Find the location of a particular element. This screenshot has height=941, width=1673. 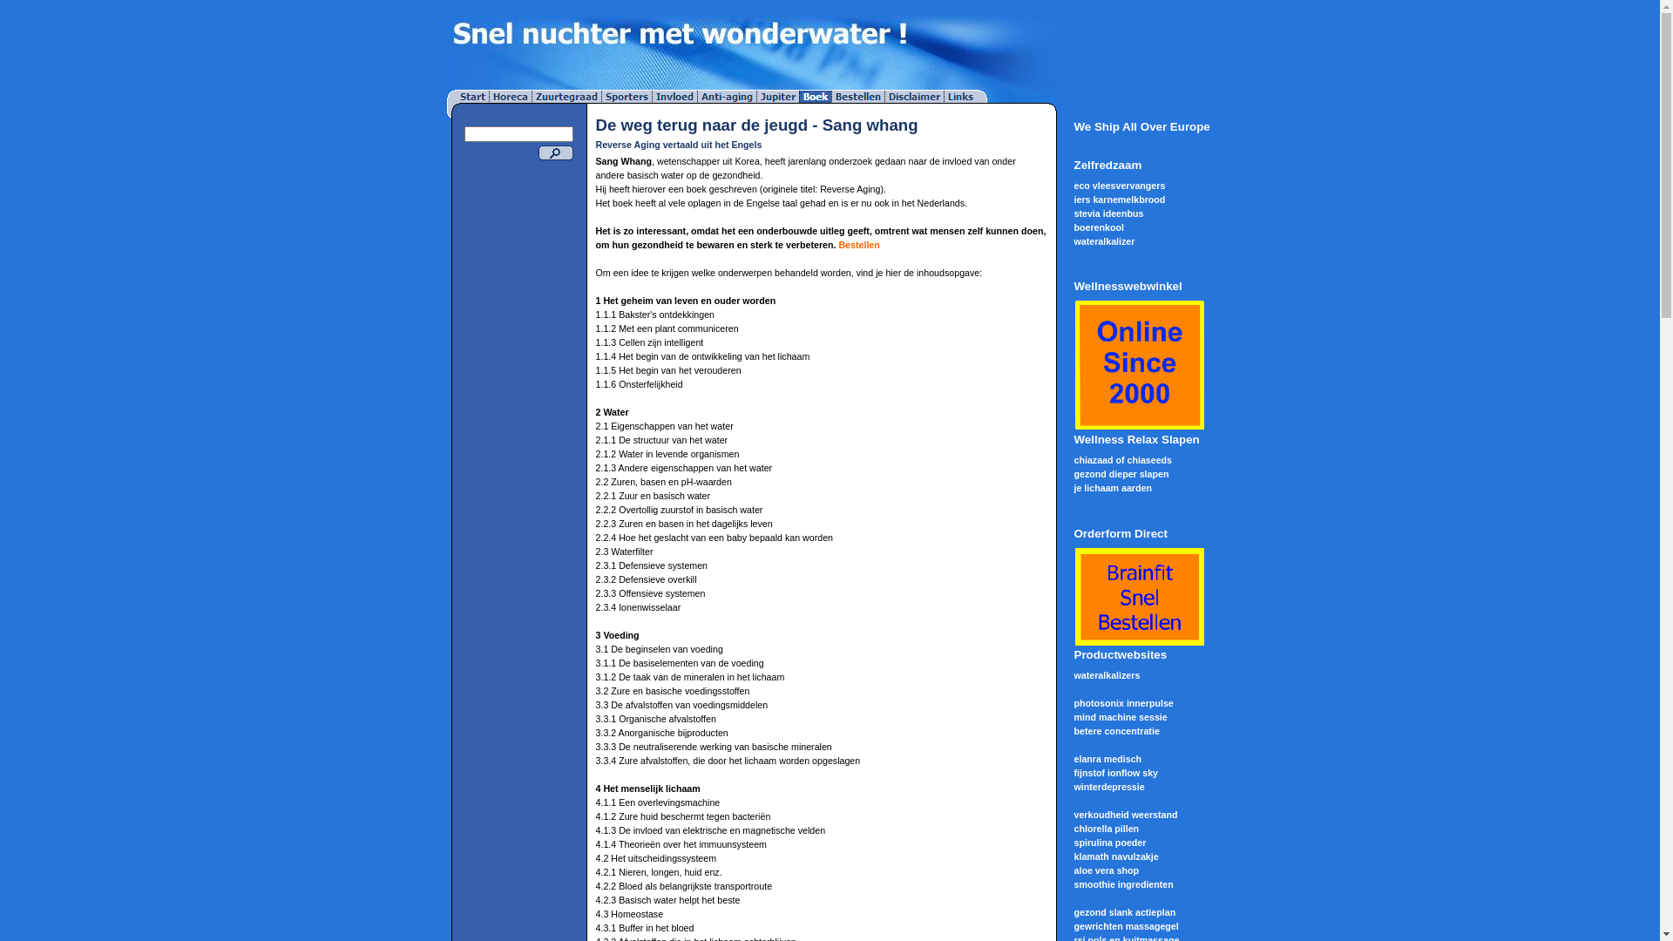

photosonix innerpulse is located at coordinates (1123, 703).